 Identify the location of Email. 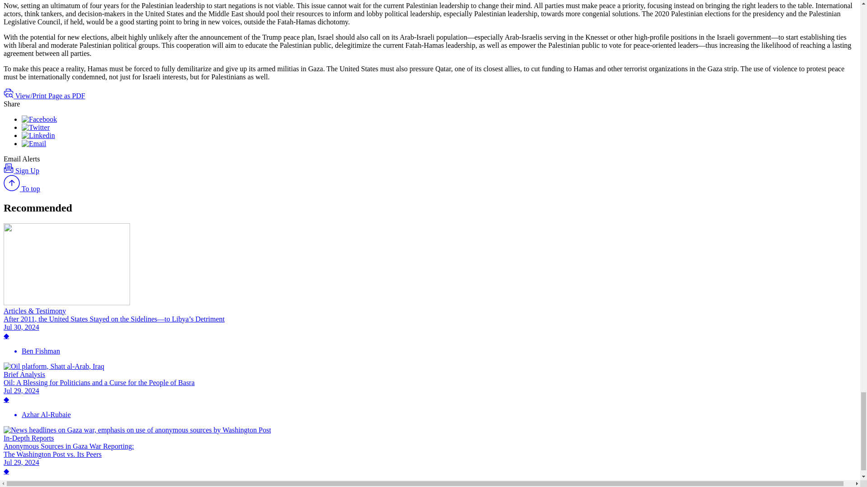
(33, 143).